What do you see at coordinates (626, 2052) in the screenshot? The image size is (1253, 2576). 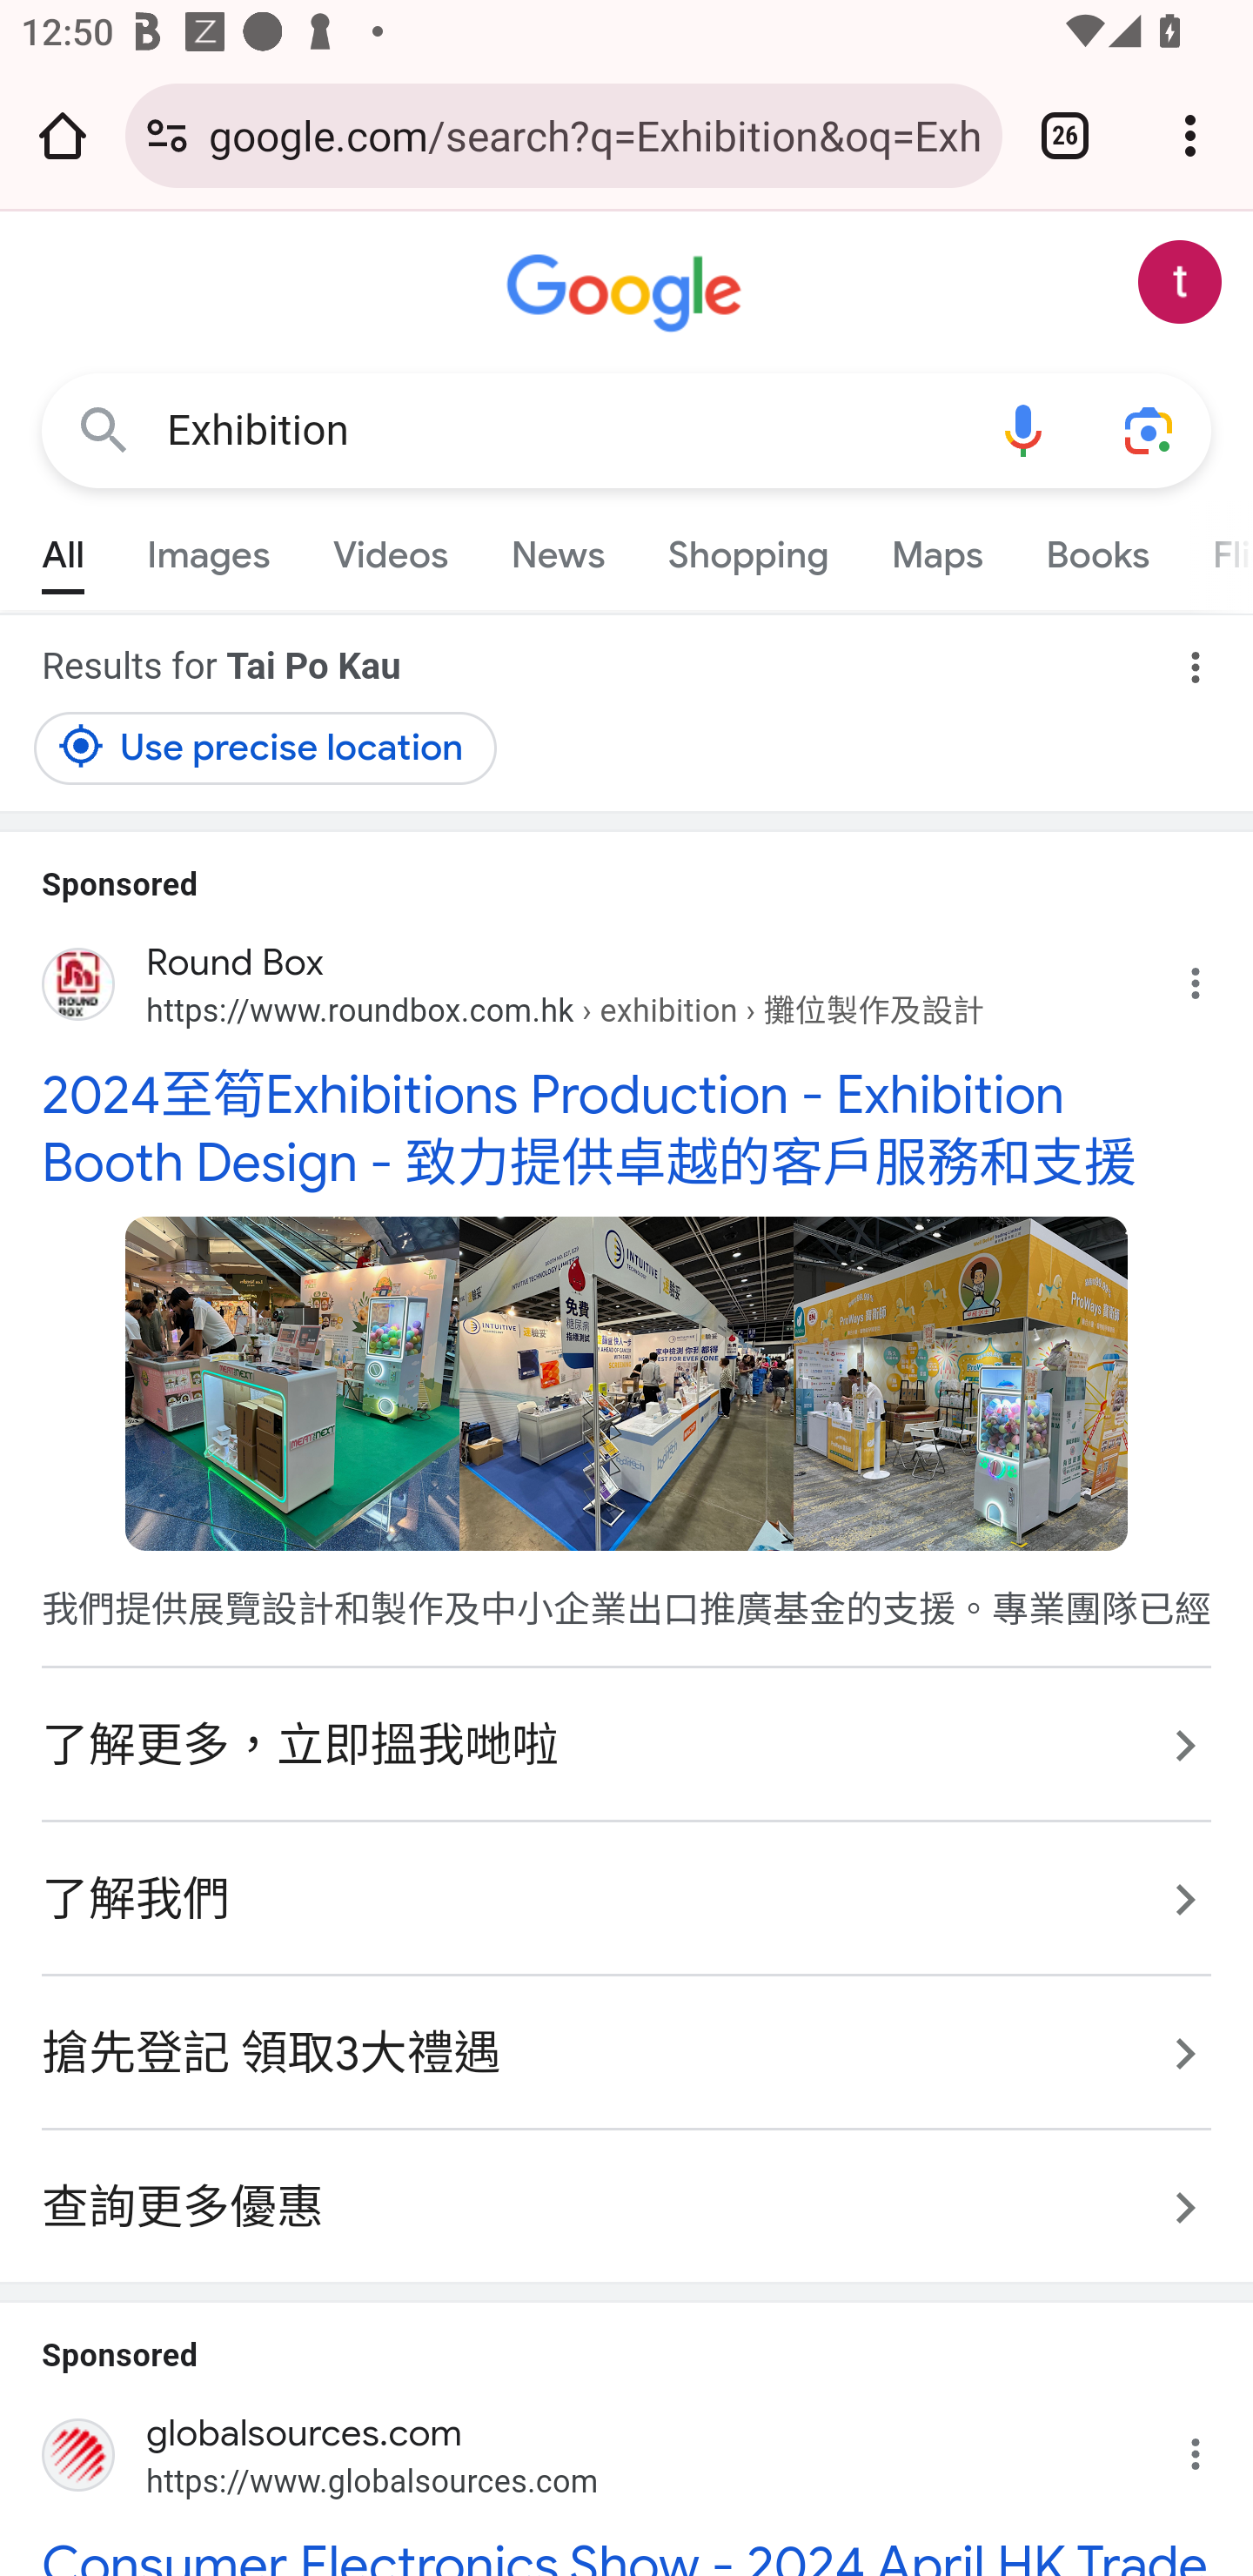 I see `搶先登記 領取3大禮遇` at bounding box center [626, 2052].